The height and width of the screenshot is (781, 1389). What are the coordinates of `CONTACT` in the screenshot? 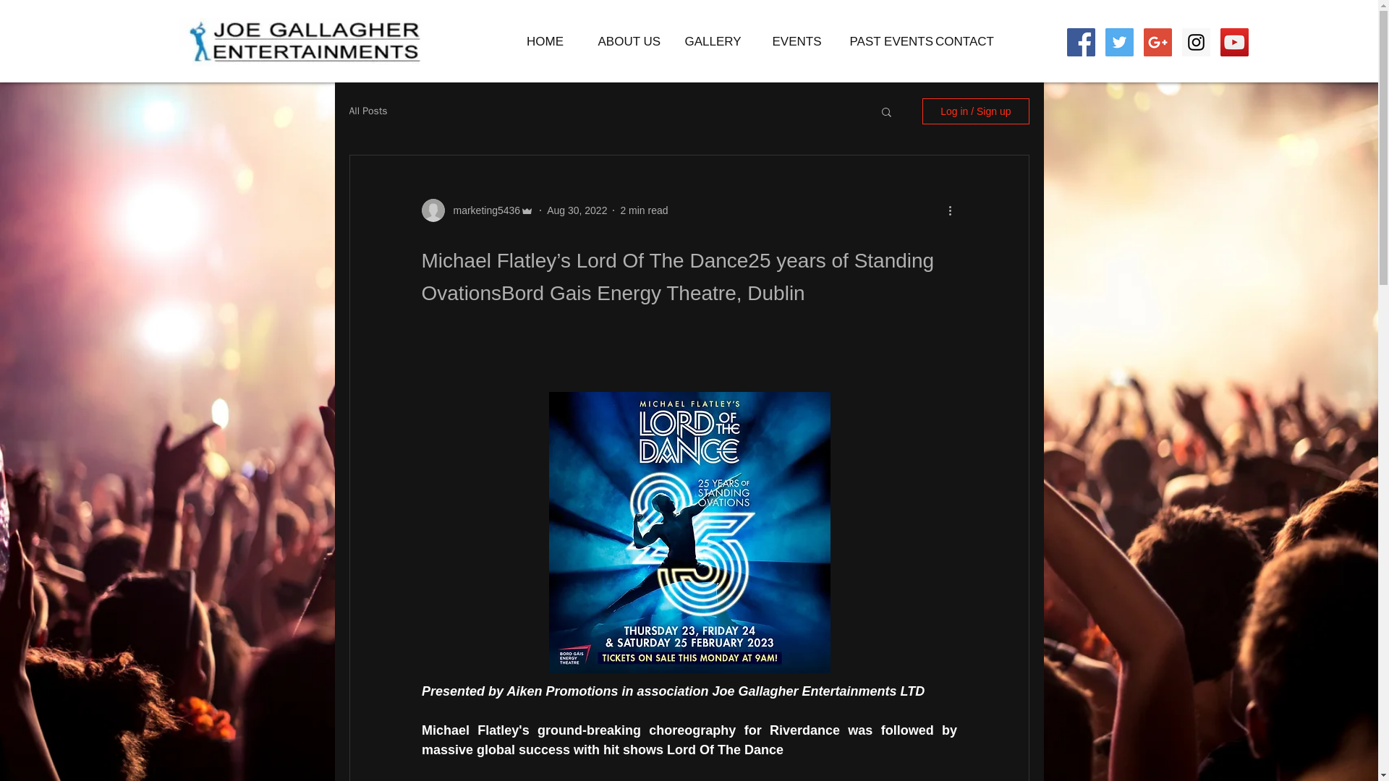 It's located at (965, 41).